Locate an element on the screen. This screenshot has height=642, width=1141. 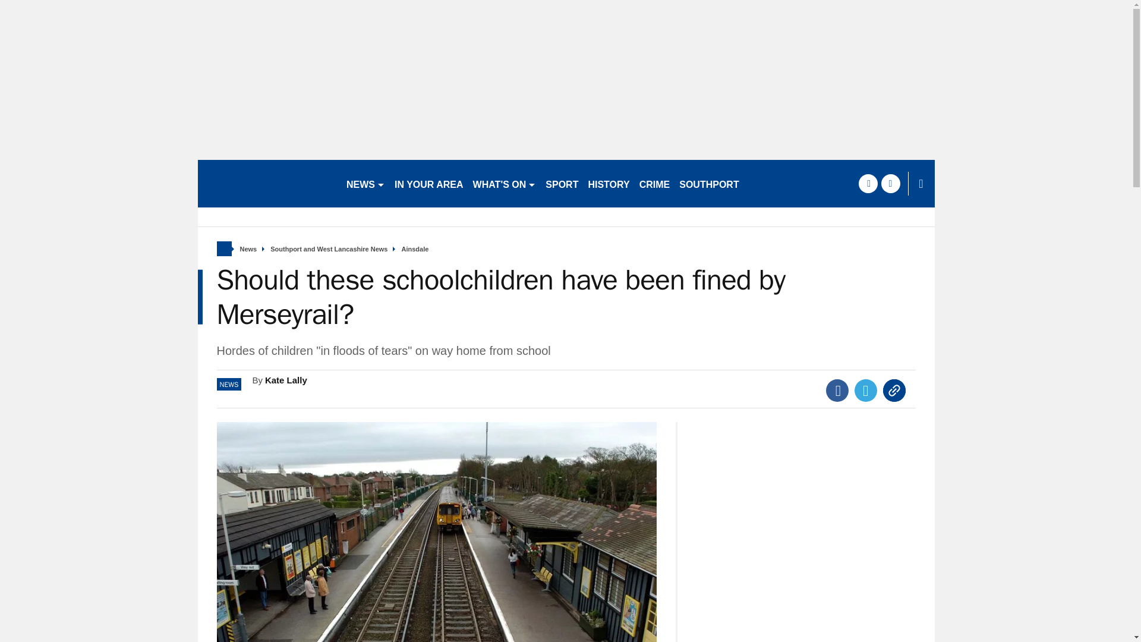
SOUTHPORT FC is located at coordinates (716, 183).